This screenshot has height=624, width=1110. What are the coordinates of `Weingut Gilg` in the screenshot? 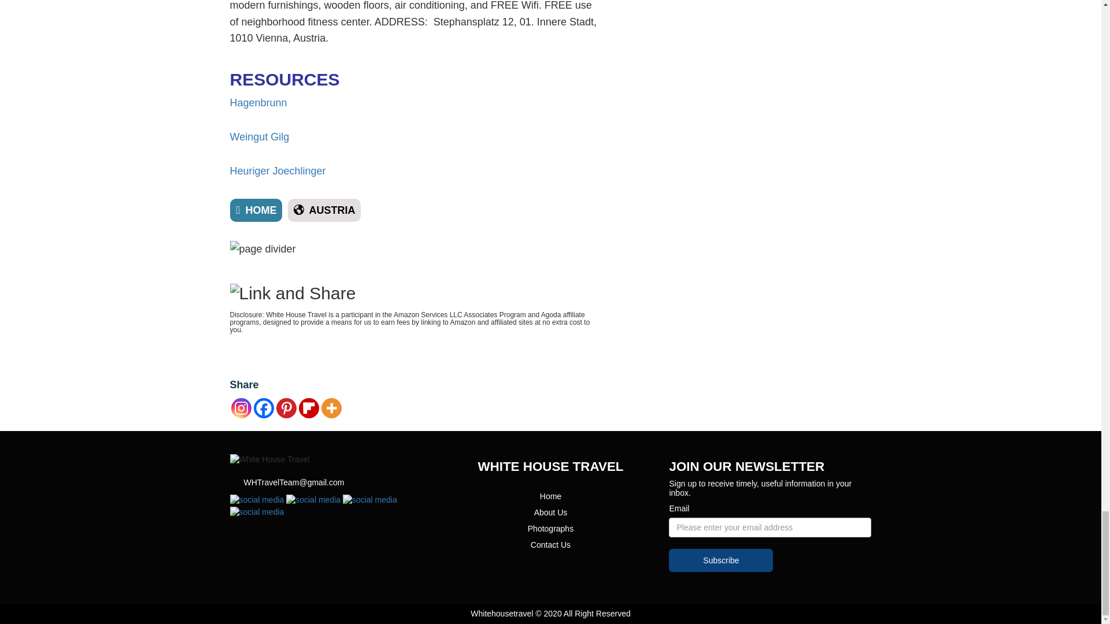 It's located at (260, 136).